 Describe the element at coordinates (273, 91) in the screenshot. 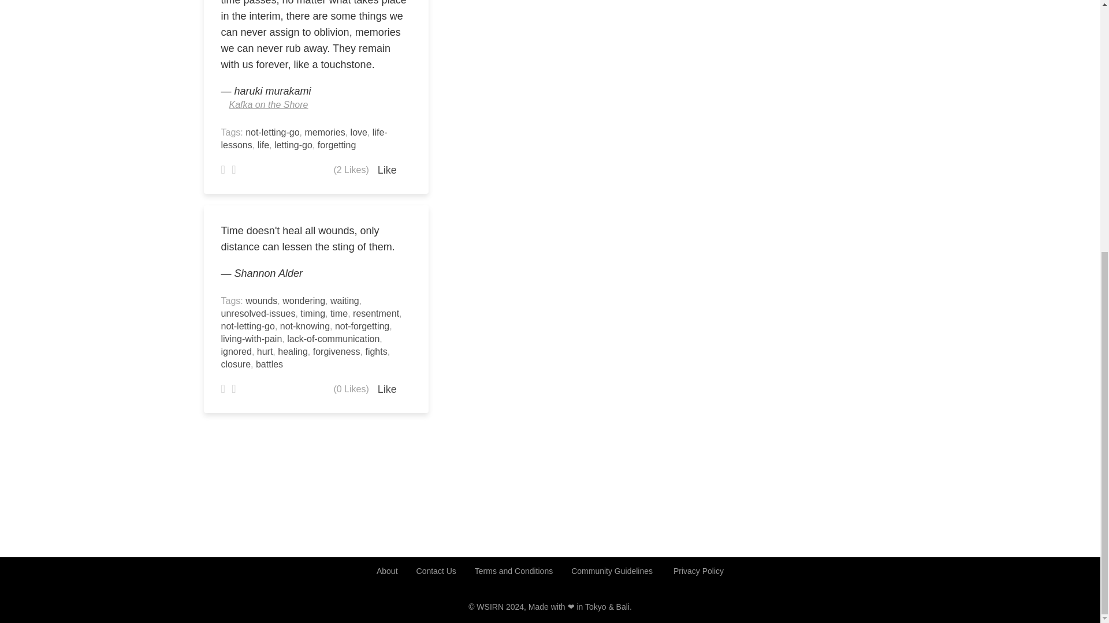

I see `haruki murakami` at that location.